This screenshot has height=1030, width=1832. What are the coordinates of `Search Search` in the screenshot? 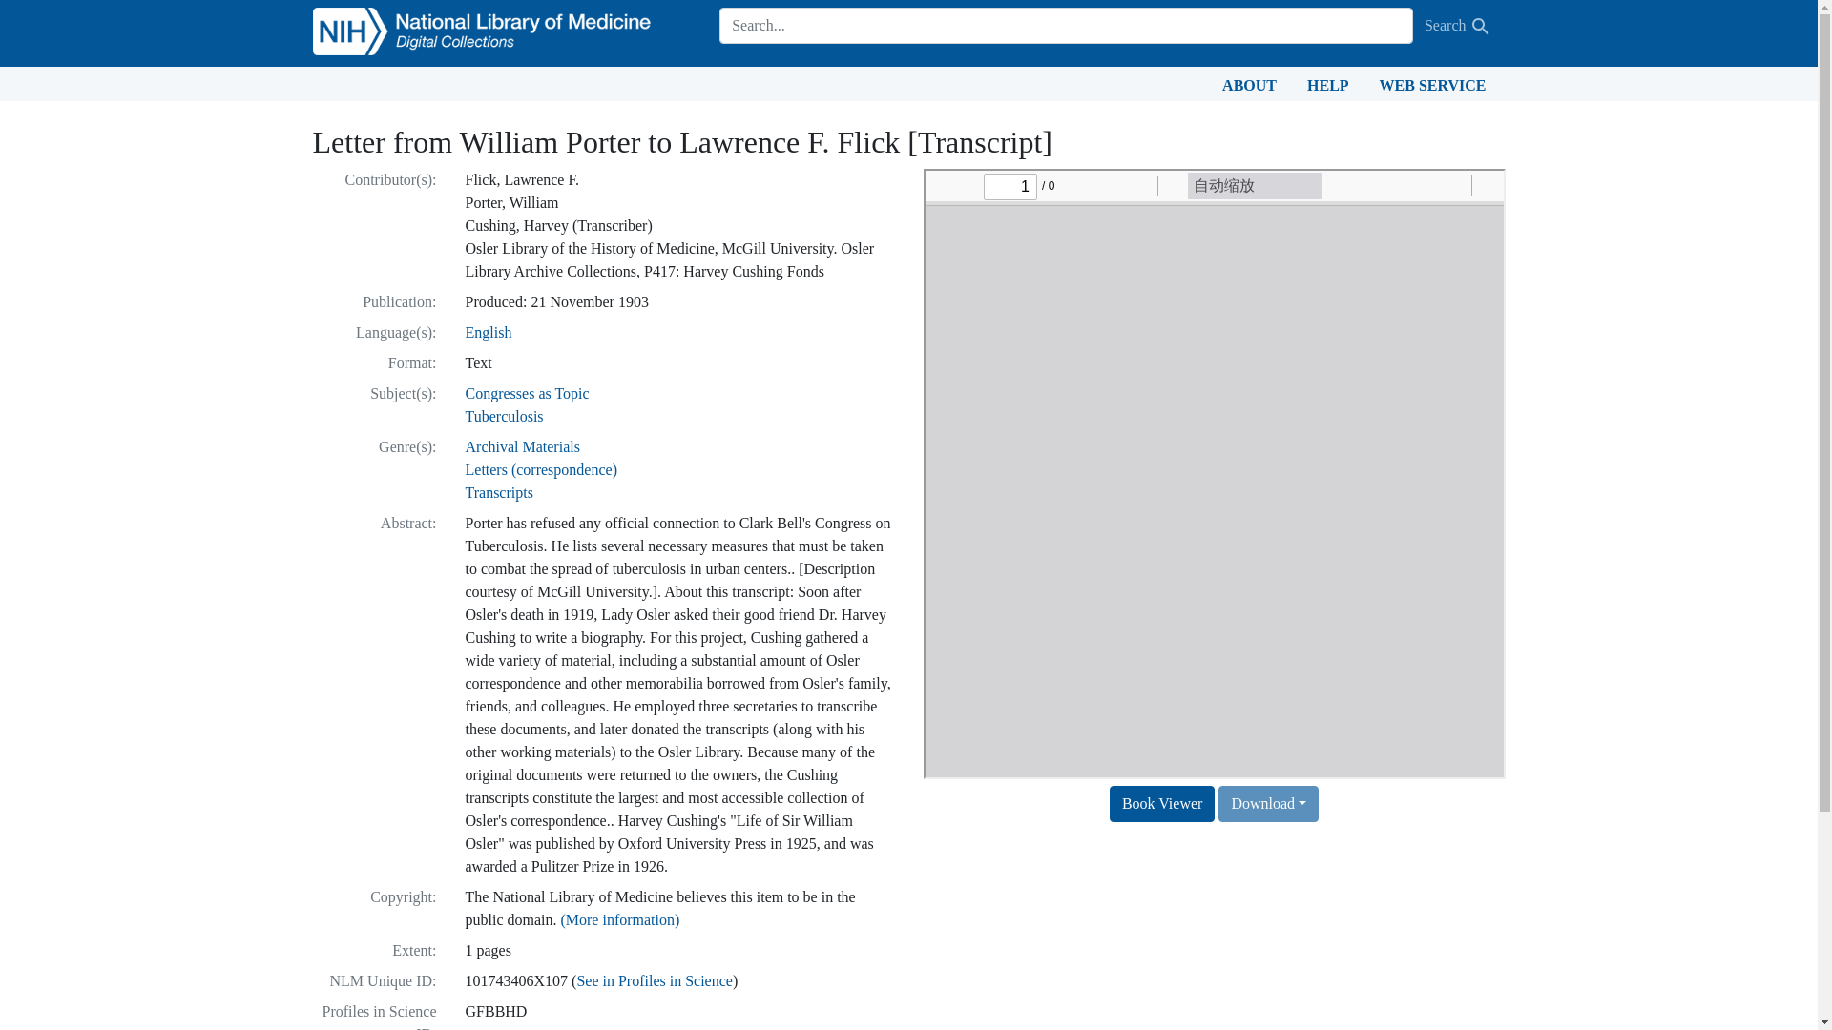 It's located at (1459, 26).